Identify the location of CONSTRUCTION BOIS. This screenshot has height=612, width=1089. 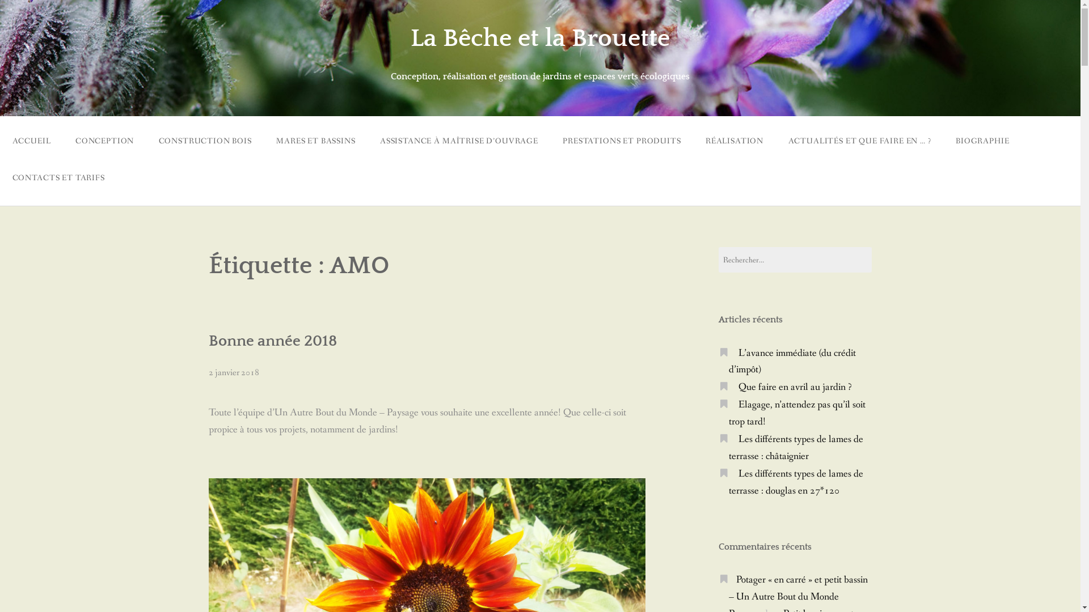
(205, 142).